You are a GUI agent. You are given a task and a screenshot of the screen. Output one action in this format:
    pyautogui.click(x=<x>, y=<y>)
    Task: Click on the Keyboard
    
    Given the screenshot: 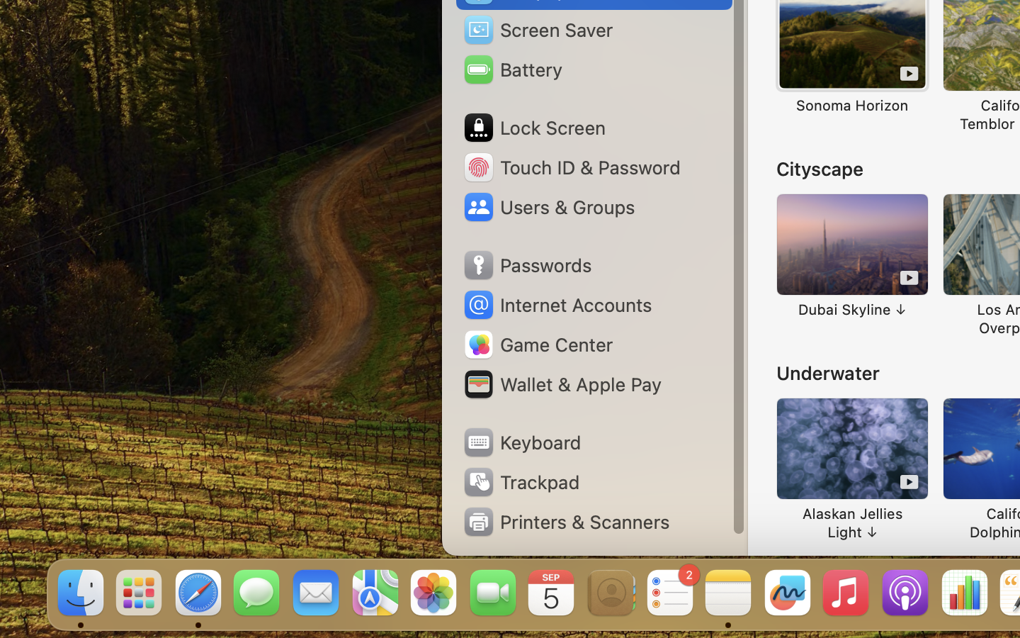 What is the action you would take?
    pyautogui.click(x=521, y=442)
    